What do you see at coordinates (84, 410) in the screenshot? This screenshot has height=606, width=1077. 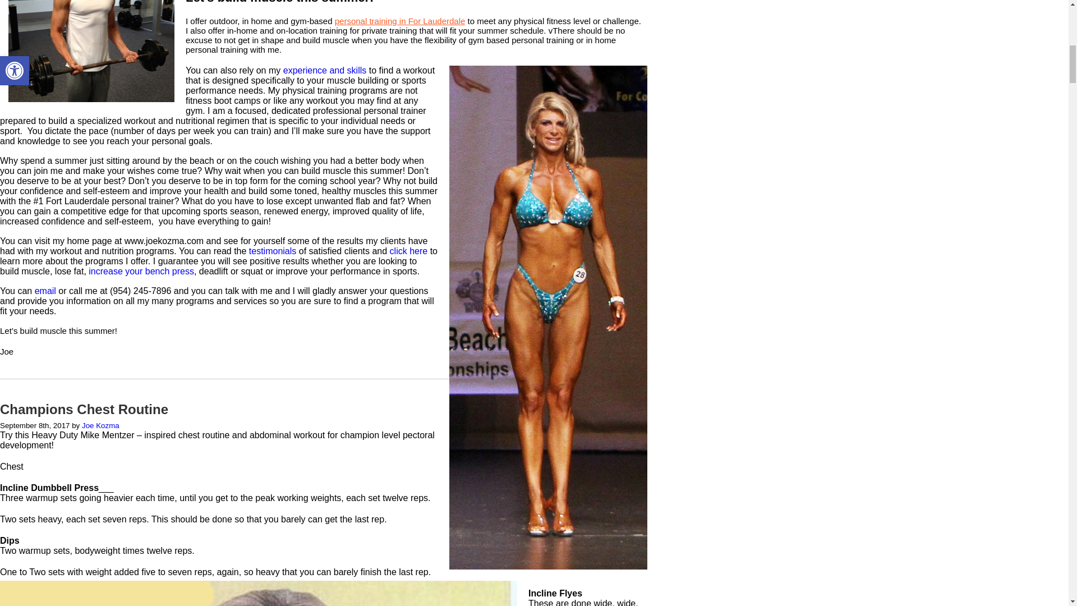 I see `Champions Chest Routine` at bounding box center [84, 410].